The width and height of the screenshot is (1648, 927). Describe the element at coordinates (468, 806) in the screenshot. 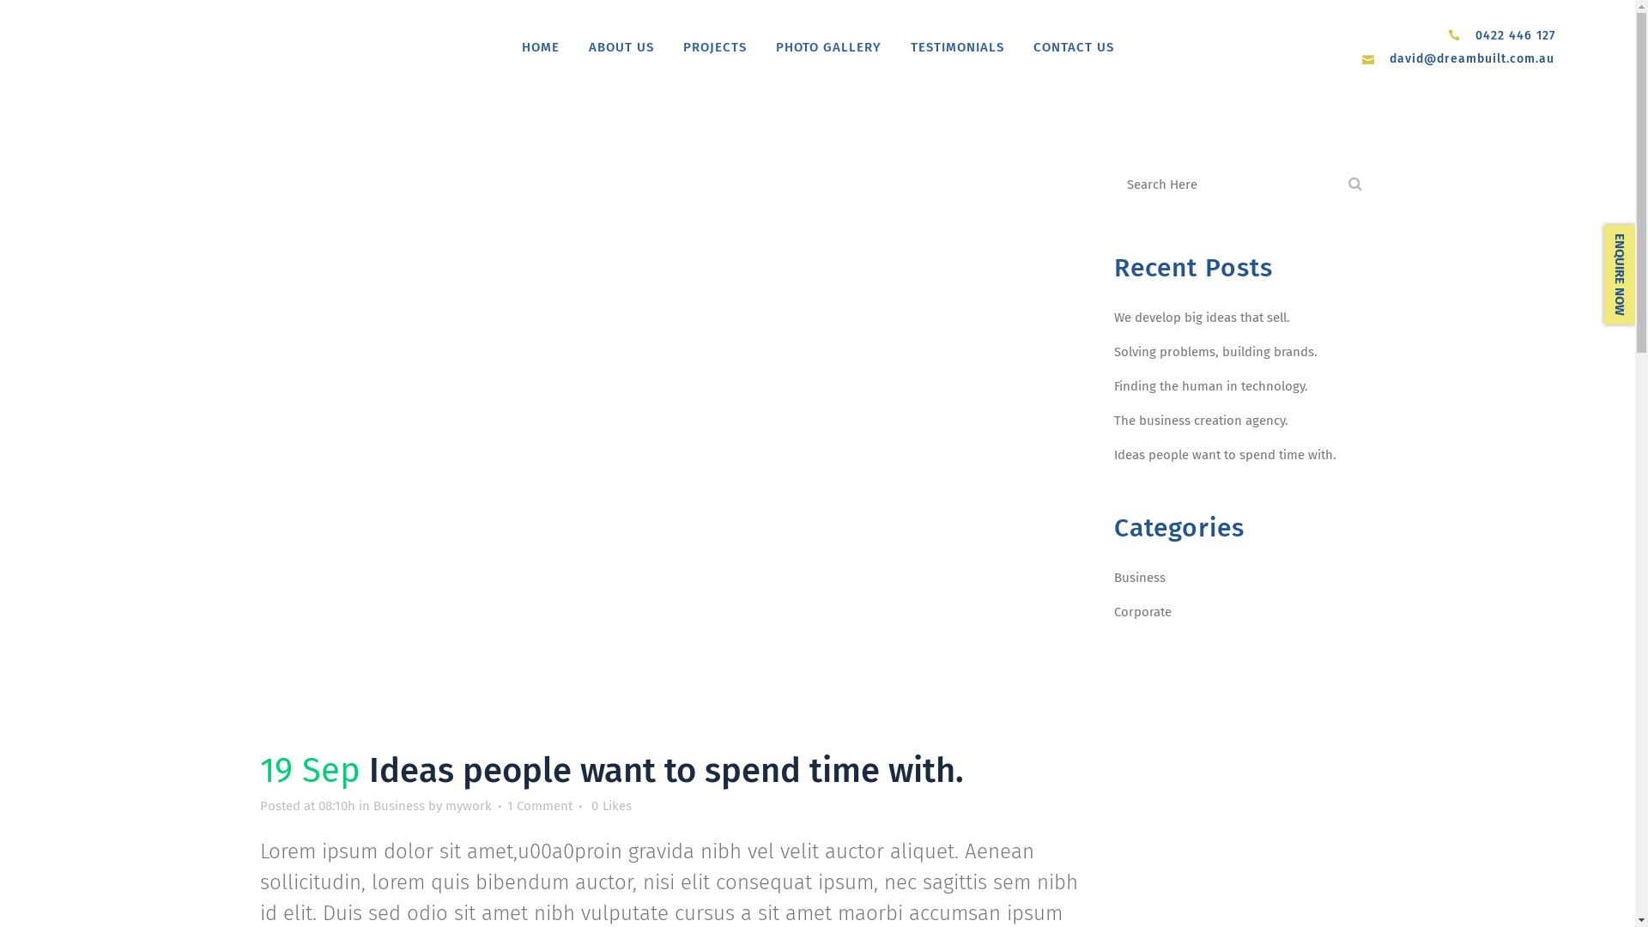

I see `mywork` at that location.